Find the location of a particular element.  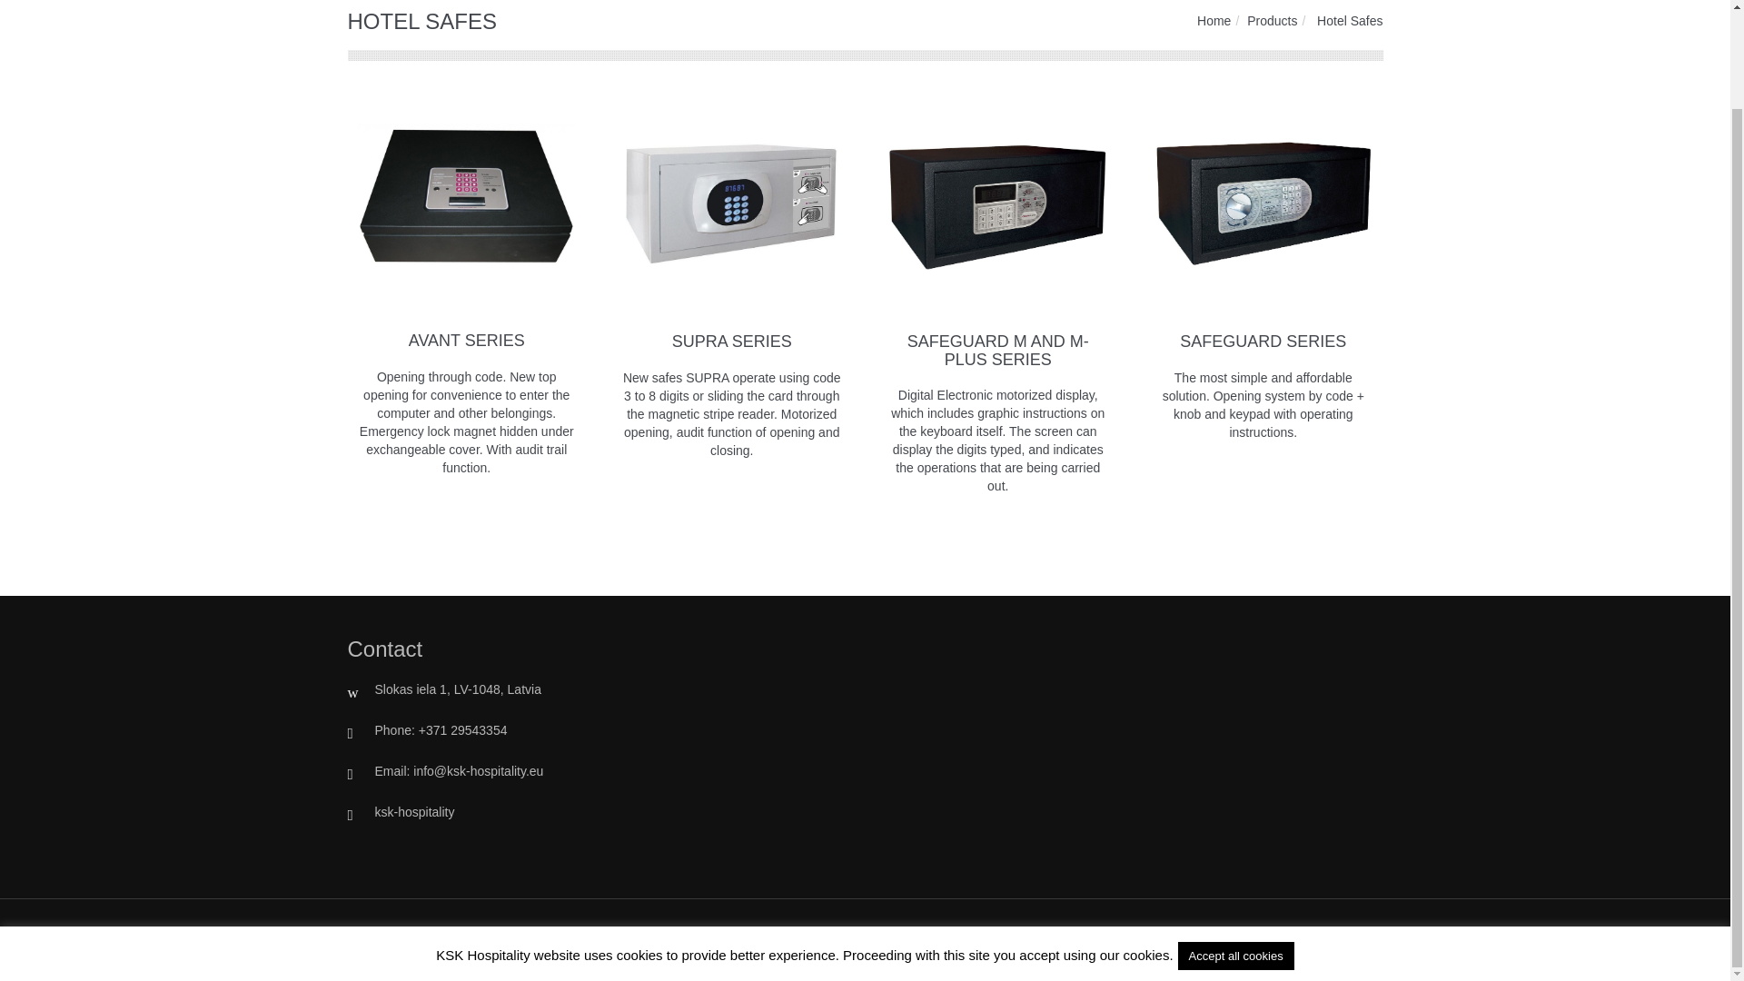

Home is located at coordinates (1214, 21).